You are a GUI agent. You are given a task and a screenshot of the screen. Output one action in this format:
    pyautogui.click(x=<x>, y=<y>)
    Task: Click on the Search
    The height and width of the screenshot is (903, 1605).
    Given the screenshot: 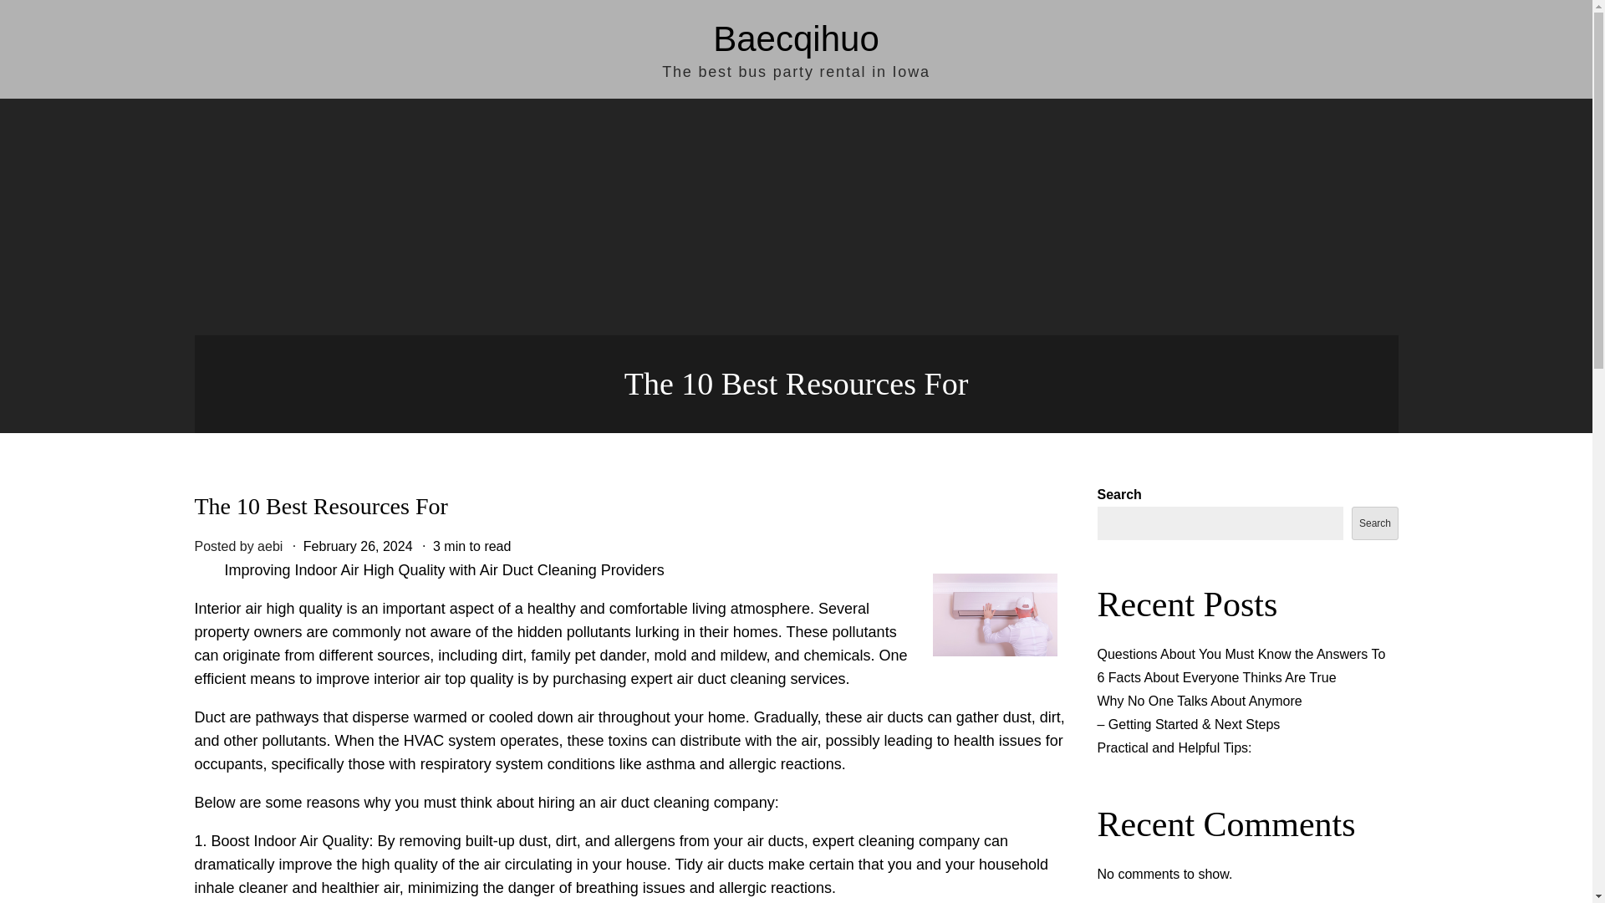 What is the action you would take?
    pyautogui.click(x=1374, y=523)
    